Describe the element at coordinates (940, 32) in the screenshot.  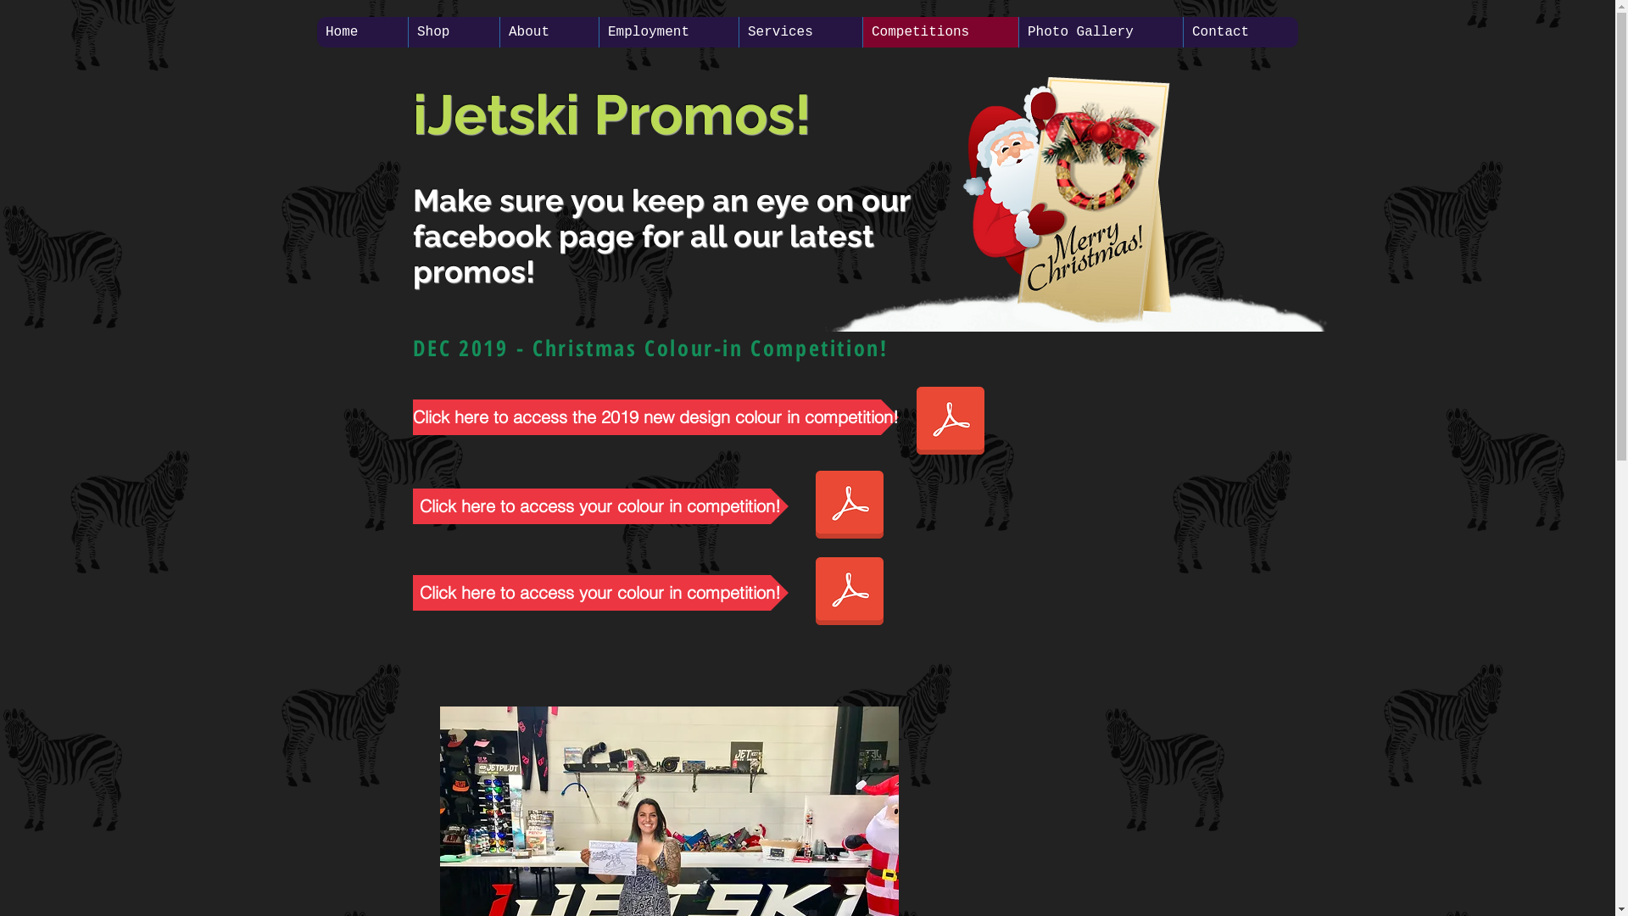
I see `Competitions` at that location.